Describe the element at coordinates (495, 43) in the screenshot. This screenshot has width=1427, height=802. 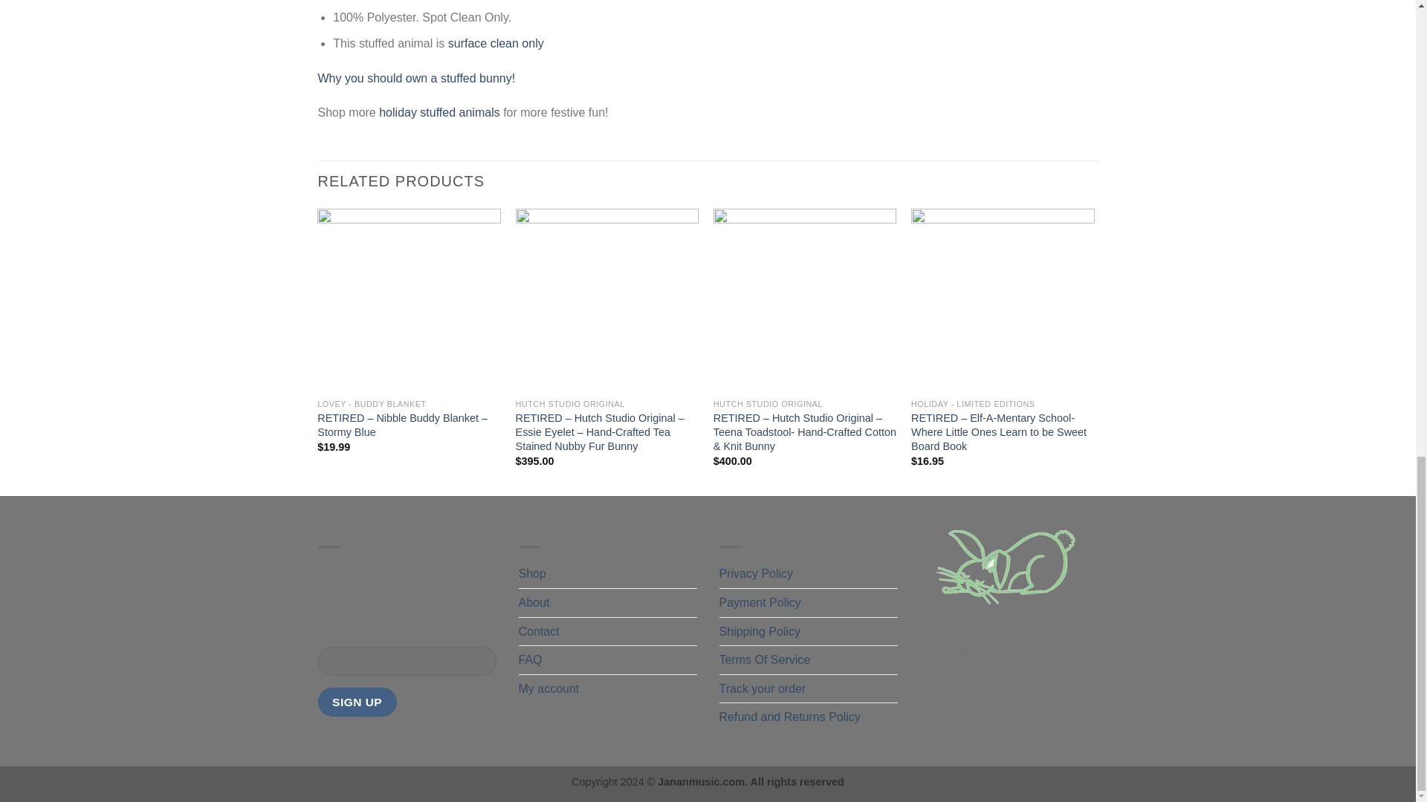
I see `surface clean only` at that location.